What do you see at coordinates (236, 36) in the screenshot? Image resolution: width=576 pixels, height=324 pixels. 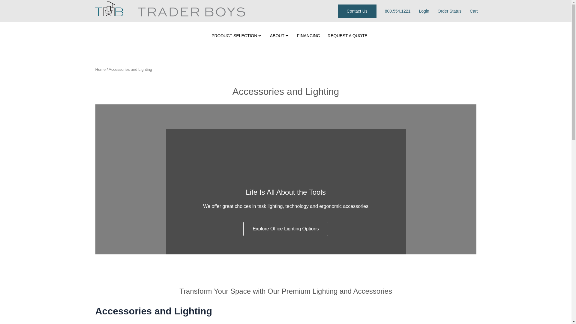 I see `PRODUCT SELECTION` at bounding box center [236, 36].